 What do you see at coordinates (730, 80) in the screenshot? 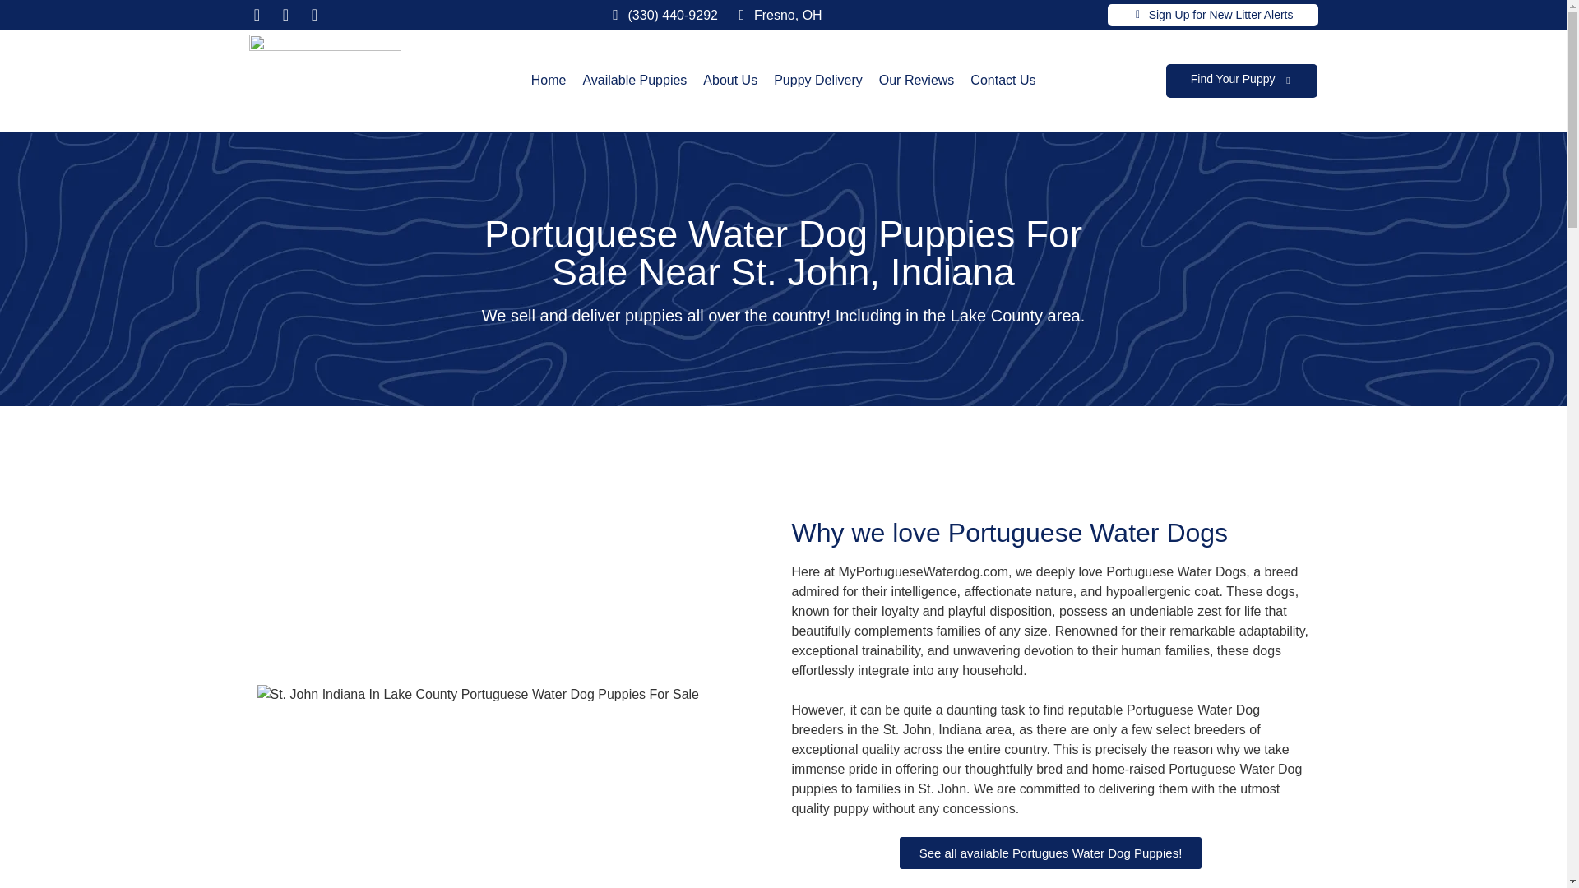
I see `About Us` at bounding box center [730, 80].